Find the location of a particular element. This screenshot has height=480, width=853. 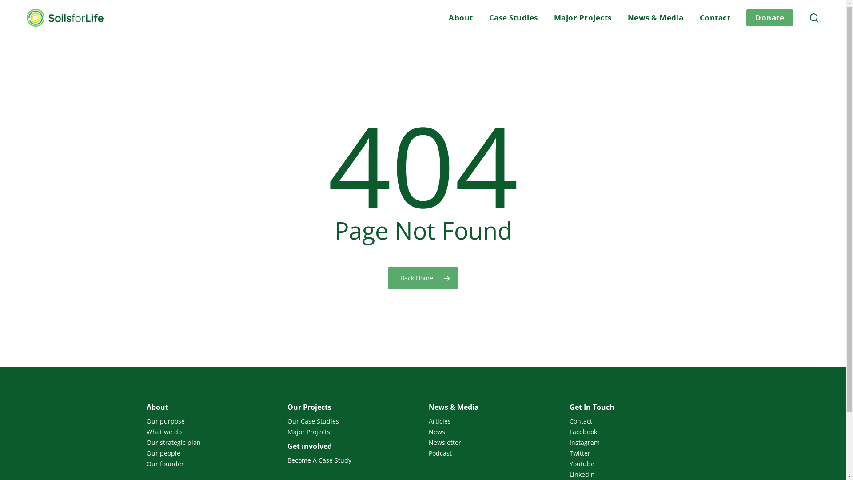

Our people is located at coordinates (211, 453).